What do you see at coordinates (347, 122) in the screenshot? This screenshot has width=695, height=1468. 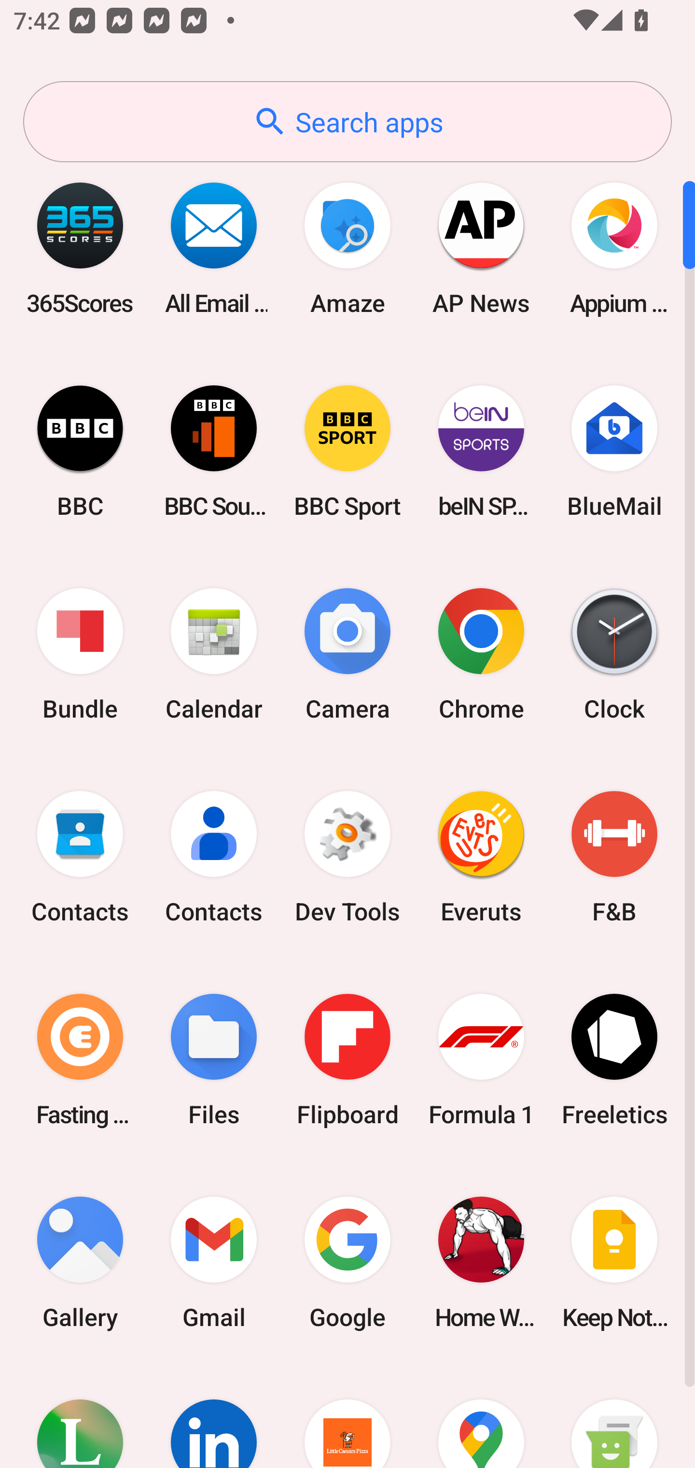 I see `  Search apps` at bounding box center [347, 122].